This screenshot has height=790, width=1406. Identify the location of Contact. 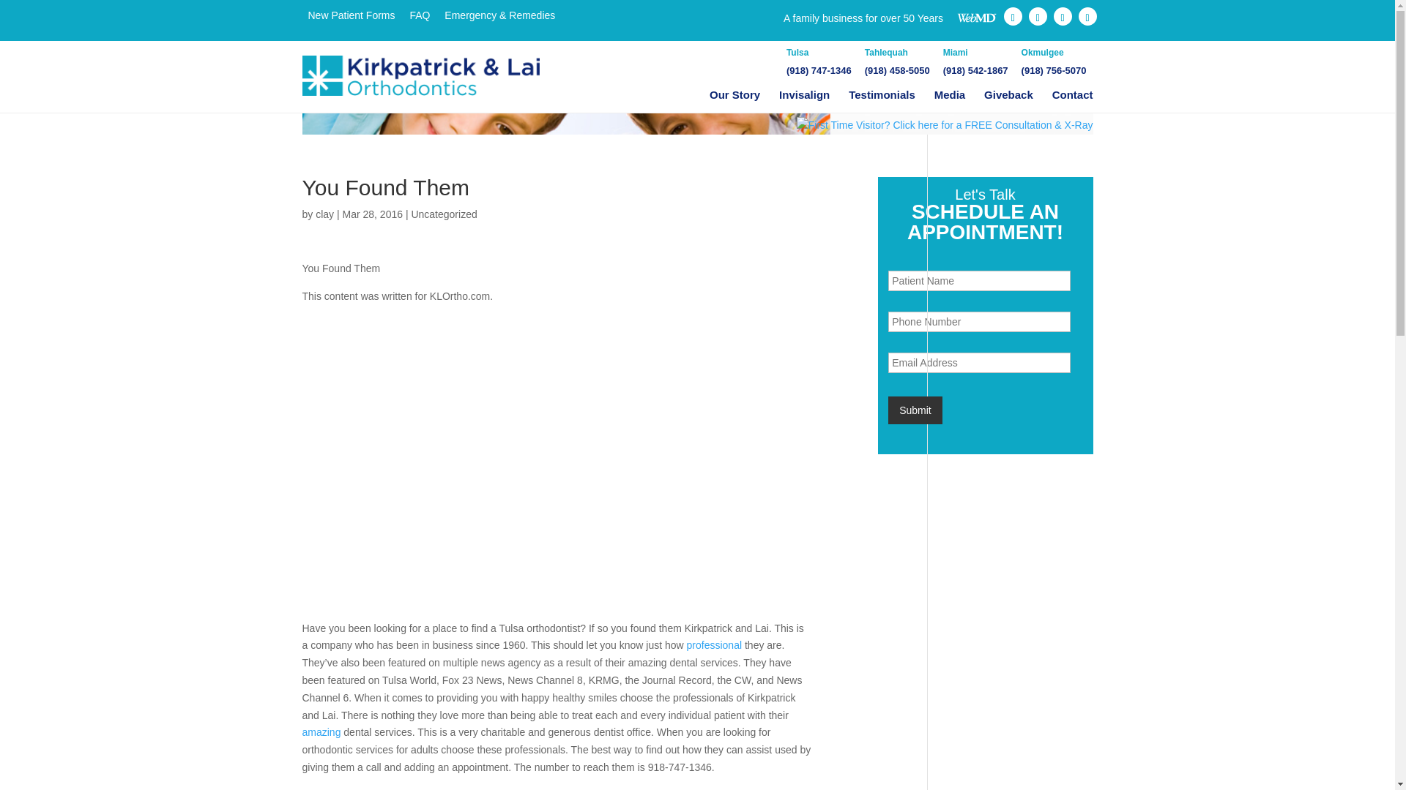
(1072, 95).